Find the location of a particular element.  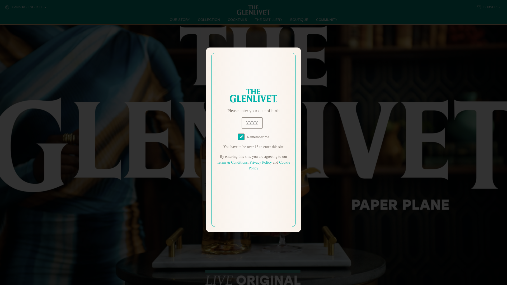

COMMUNITY is located at coordinates (326, 20).